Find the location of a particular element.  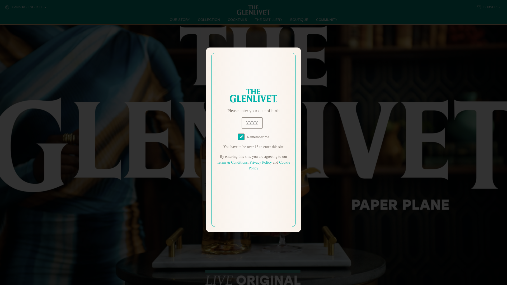

COMMUNITY is located at coordinates (326, 20).